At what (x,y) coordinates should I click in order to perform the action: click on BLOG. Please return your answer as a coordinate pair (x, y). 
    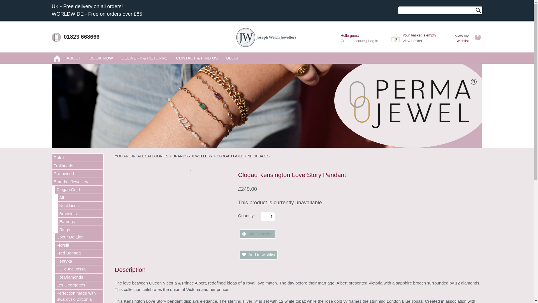
    Looking at the image, I should click on (232, 58).